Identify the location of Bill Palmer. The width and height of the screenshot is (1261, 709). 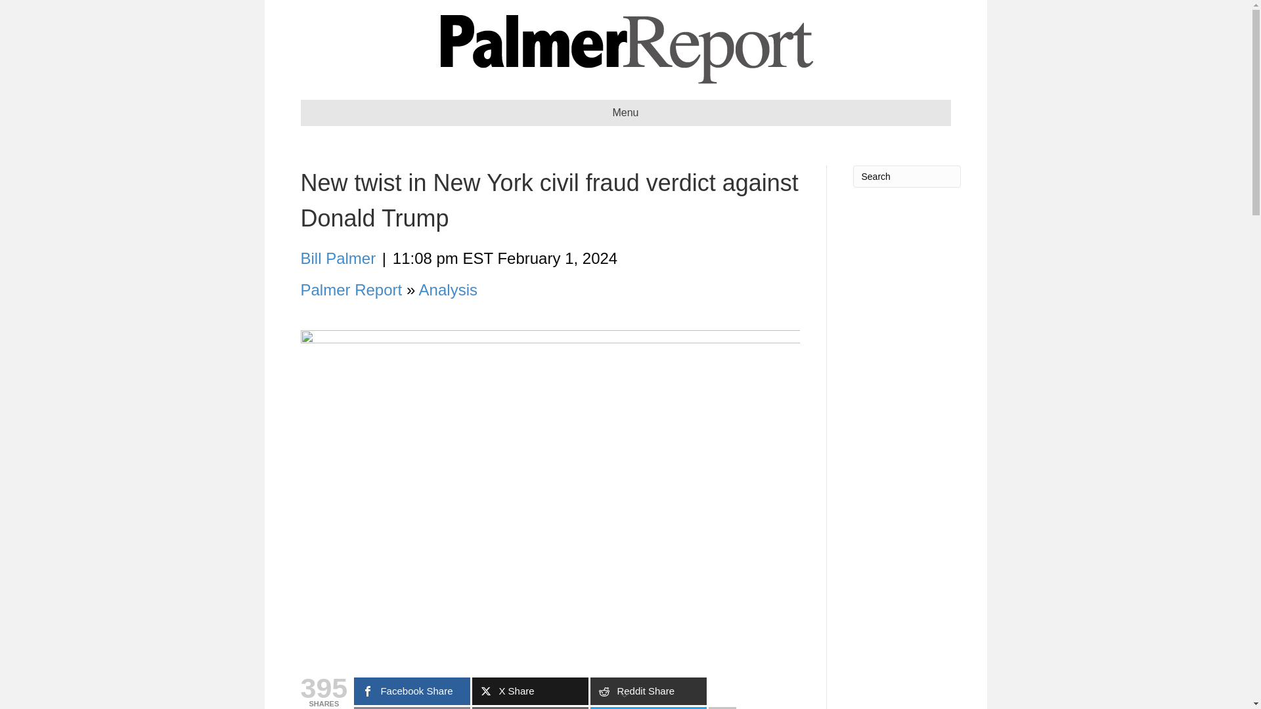
(338, 259).